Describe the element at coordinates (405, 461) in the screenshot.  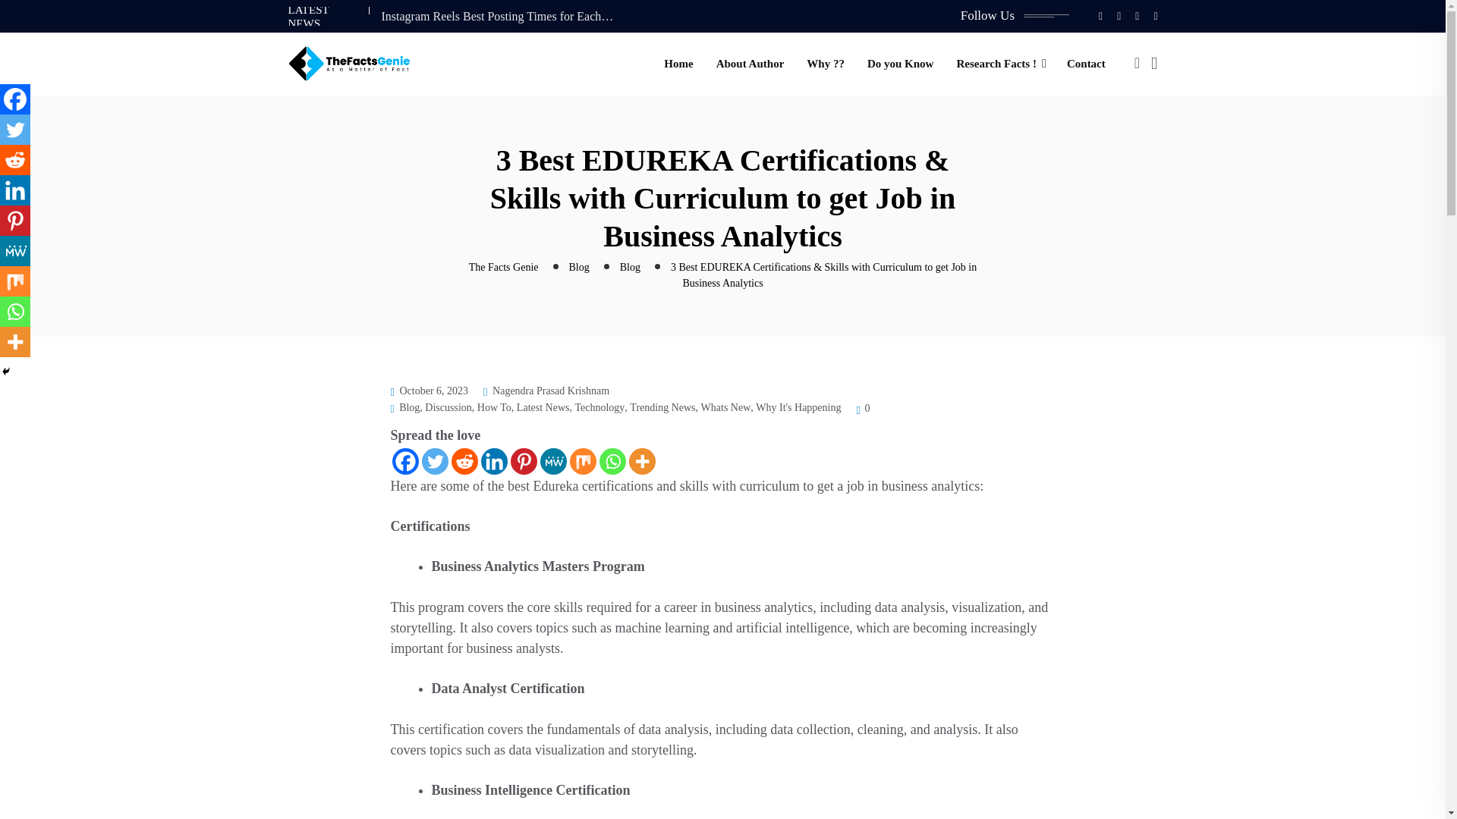
I see `Facebook` at that location.